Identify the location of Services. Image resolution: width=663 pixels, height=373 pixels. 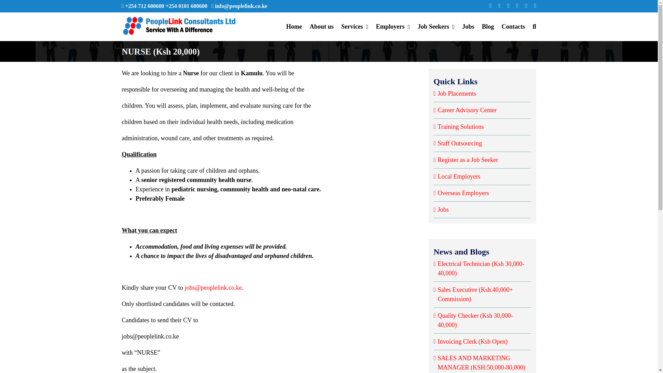
(355, 26).